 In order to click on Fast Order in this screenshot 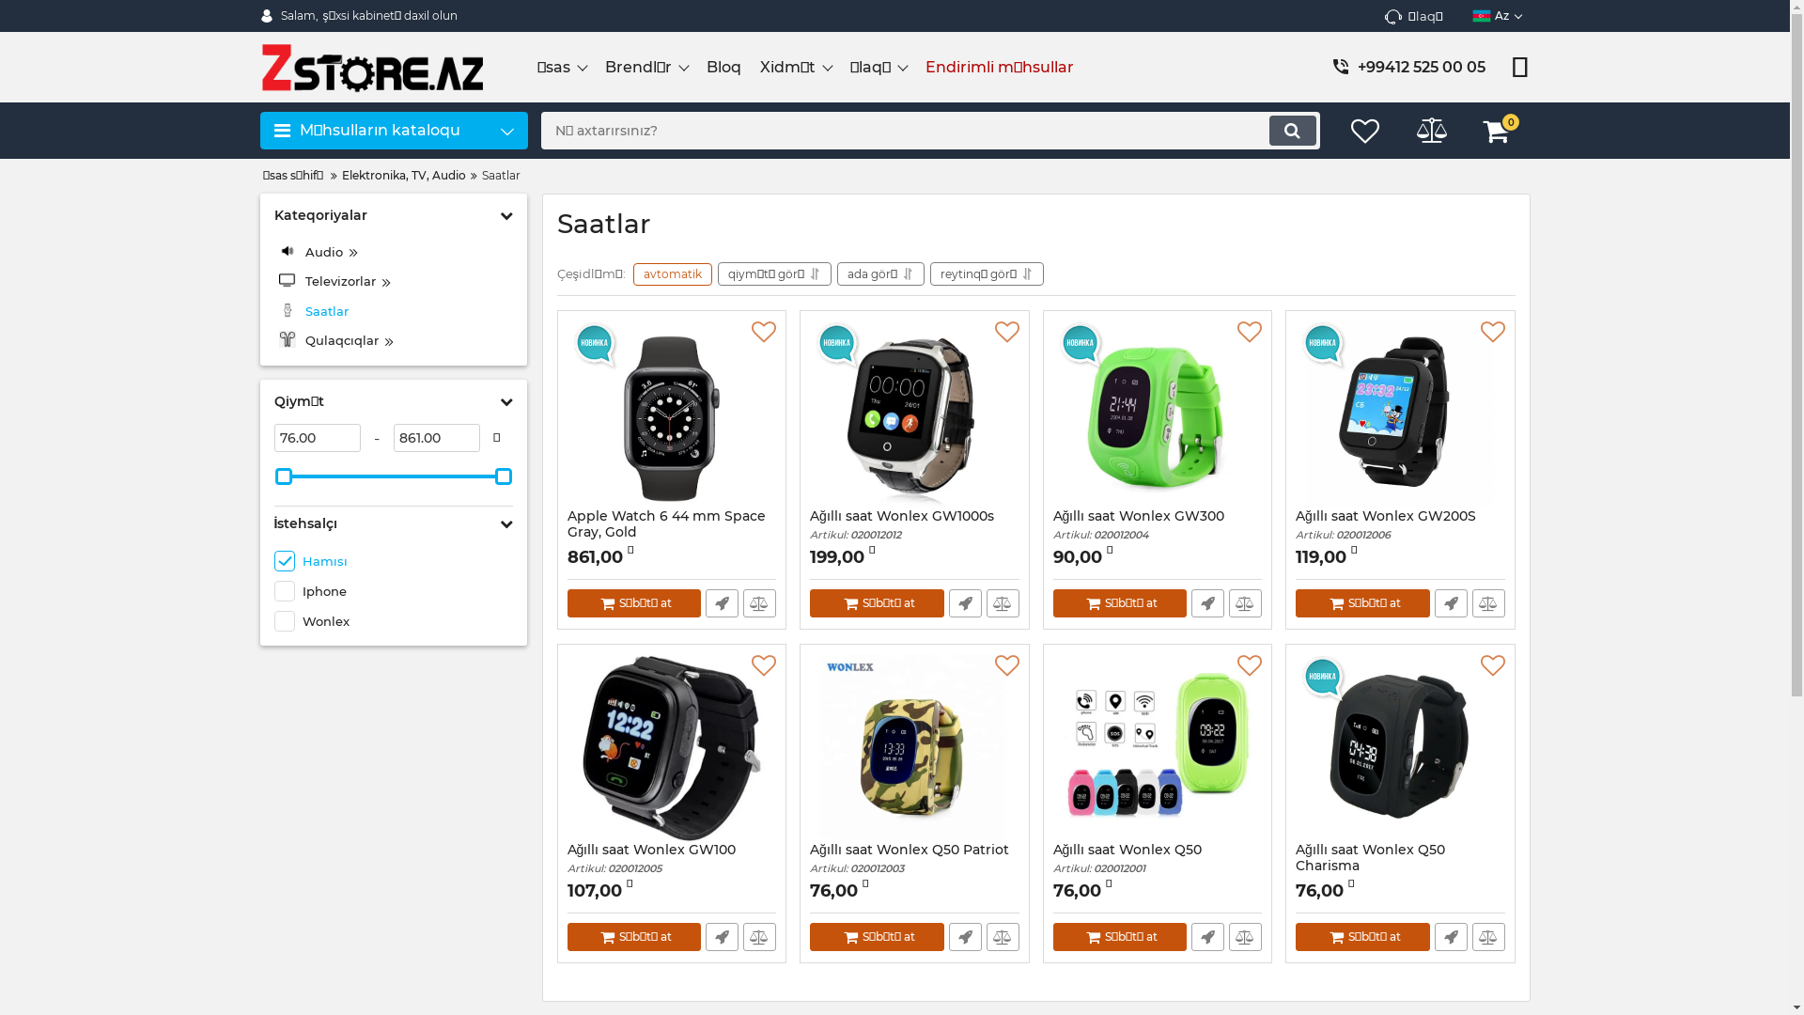, I will do `click(1208, 603)`.